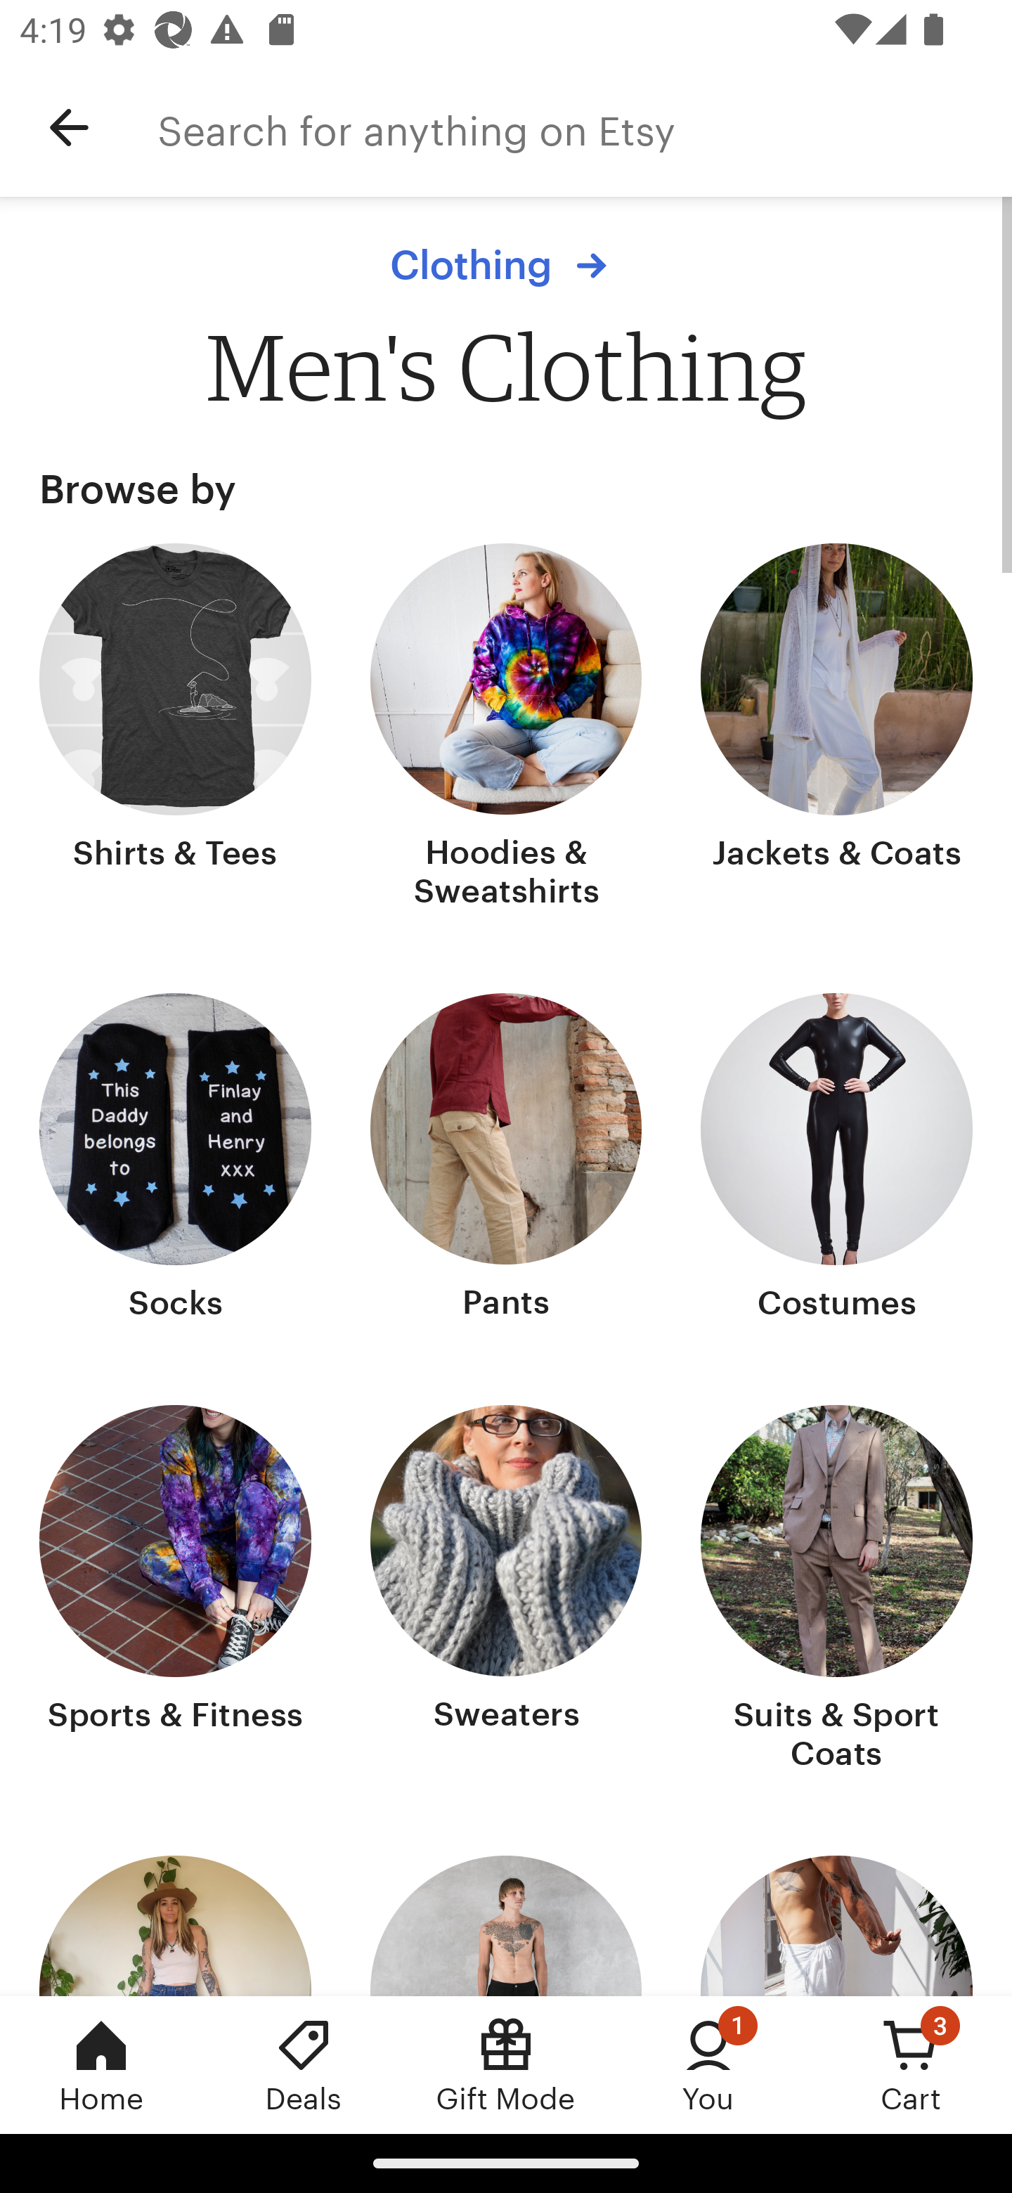 The image size is (1012, 2193). I want to click on Navigate up, so click(69, 128).